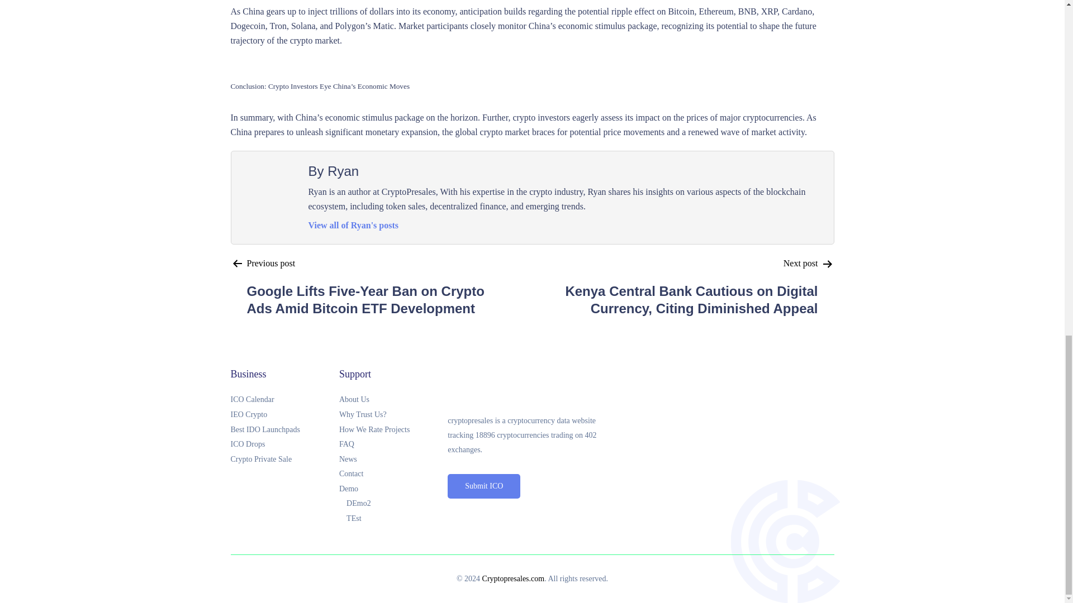  What do you see at coordinates (393, 430) in the screenshot?
I see `How We Rate Projects` at bounding box center [393, 430].